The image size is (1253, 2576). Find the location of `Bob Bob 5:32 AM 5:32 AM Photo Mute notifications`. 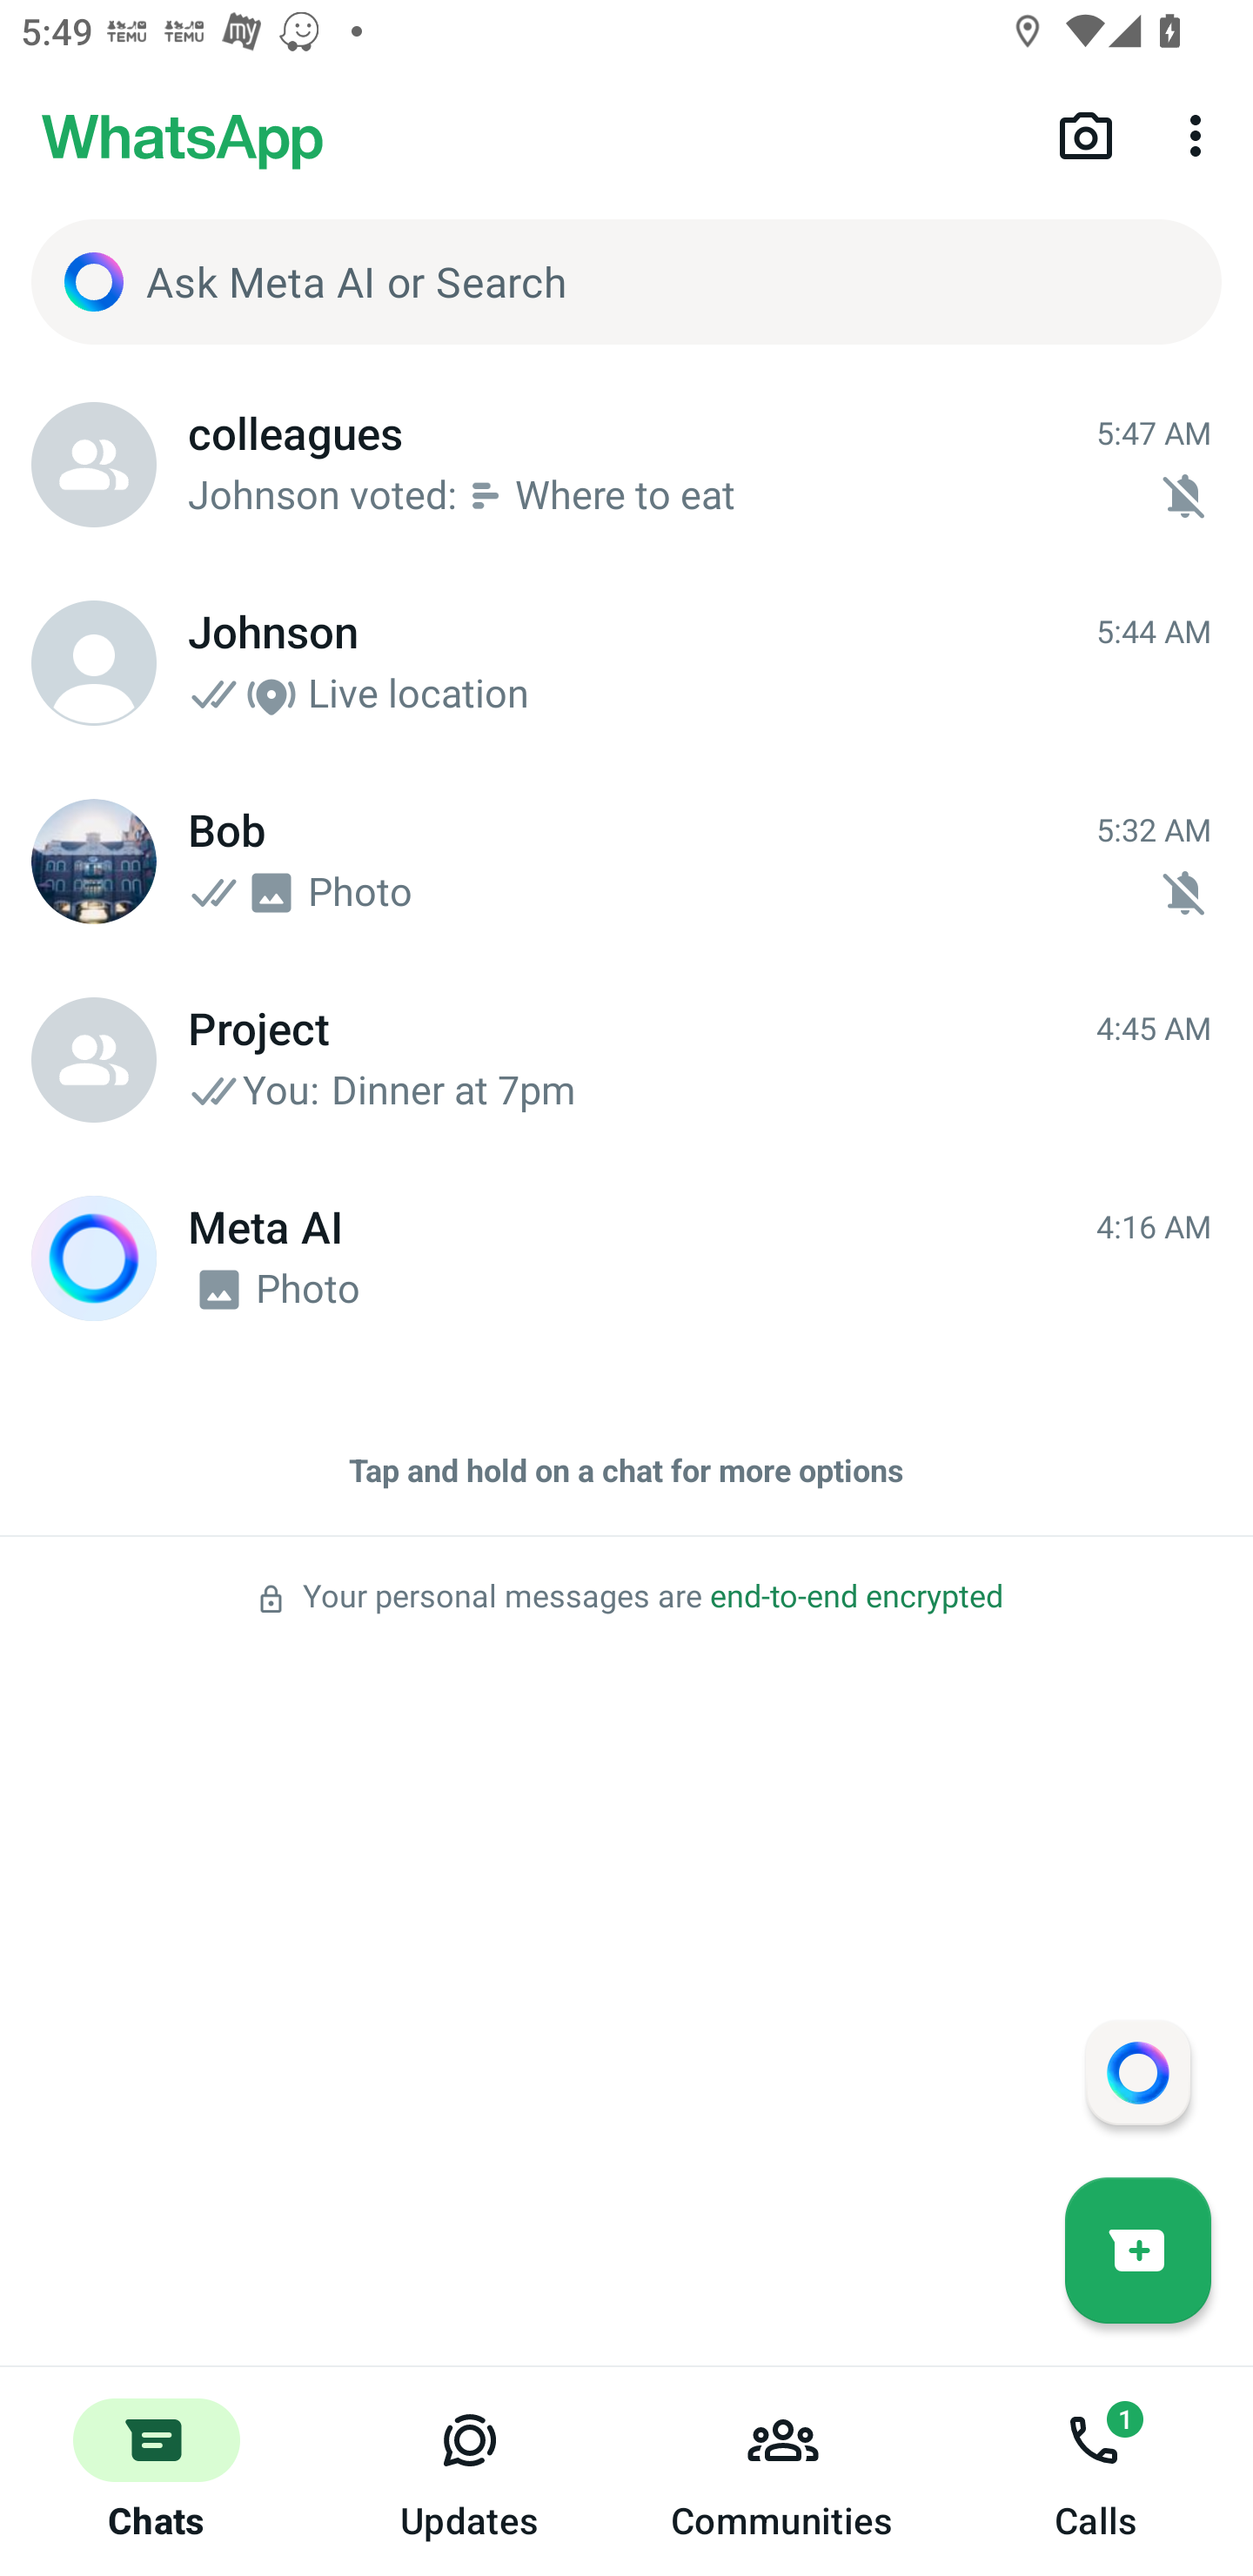

Bob Bob 5:32 AM 5:32 AM Photo Mute notifications is located at coordinates (626, 862).